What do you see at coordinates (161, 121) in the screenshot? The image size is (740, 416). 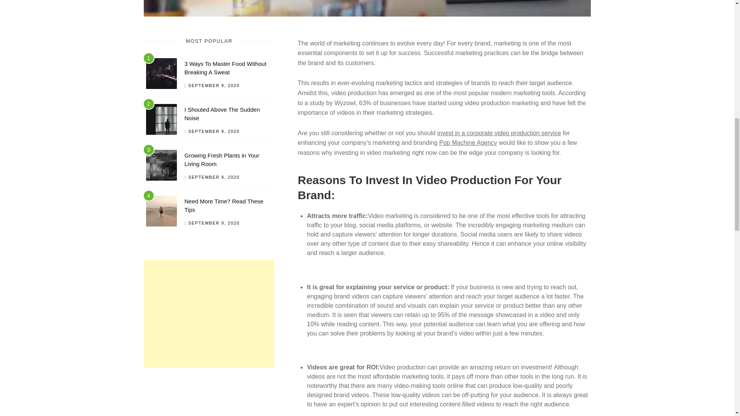 I see `Permalink to I Shouted Above The Sudden Noise` at bounding box center [161, 121].